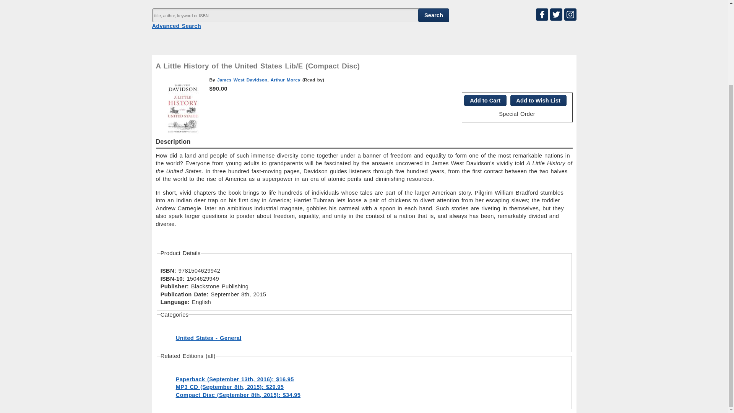 The image size is (734, 413). I want to click on Search, so click(434, 15).